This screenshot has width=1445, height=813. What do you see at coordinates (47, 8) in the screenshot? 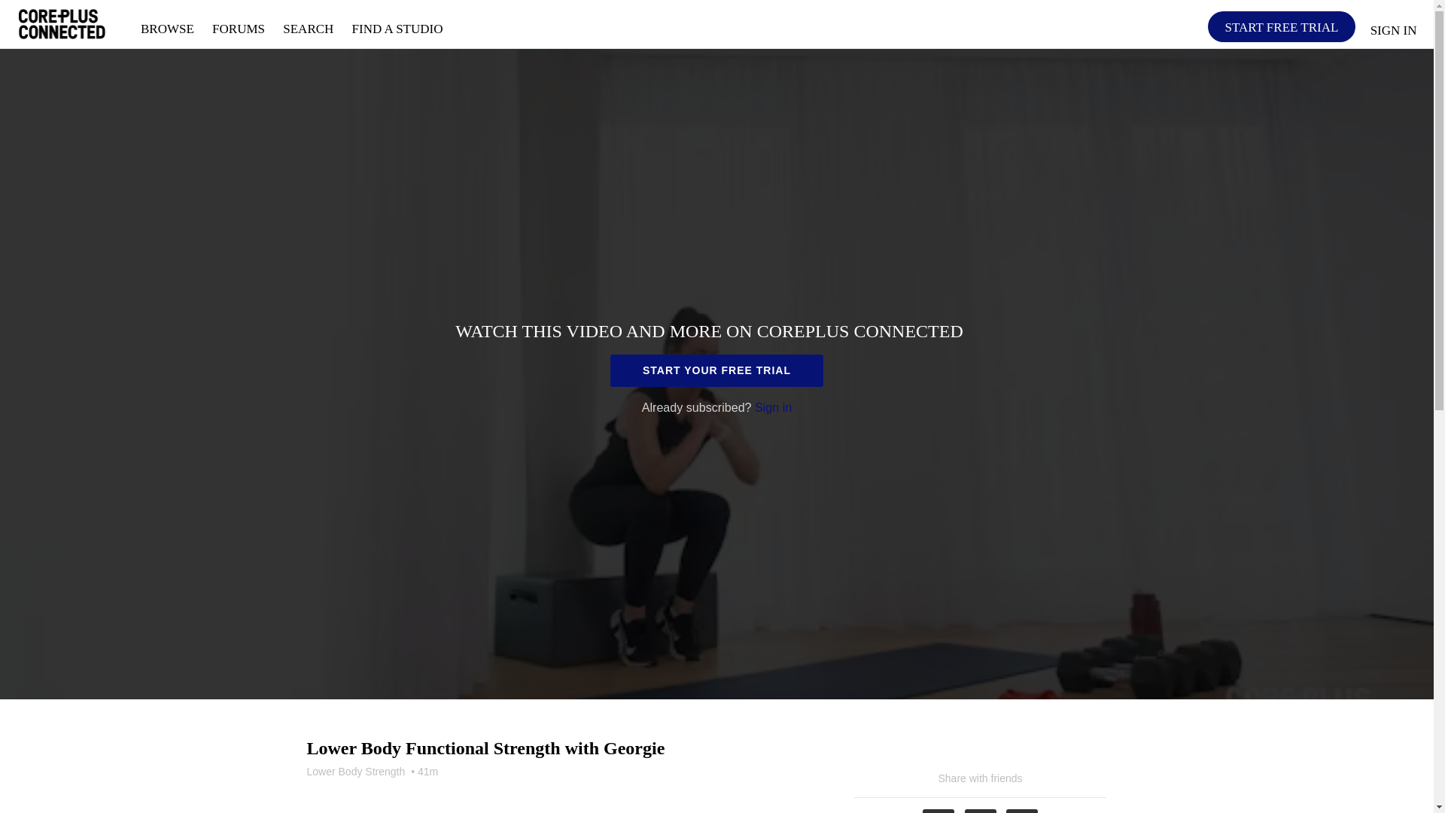
I see `Skip to main content` at bounding box center [47, 8].